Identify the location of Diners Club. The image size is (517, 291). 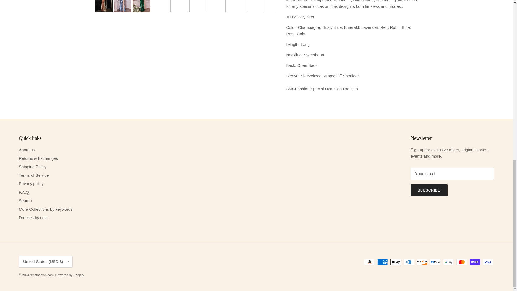
(409, 262).